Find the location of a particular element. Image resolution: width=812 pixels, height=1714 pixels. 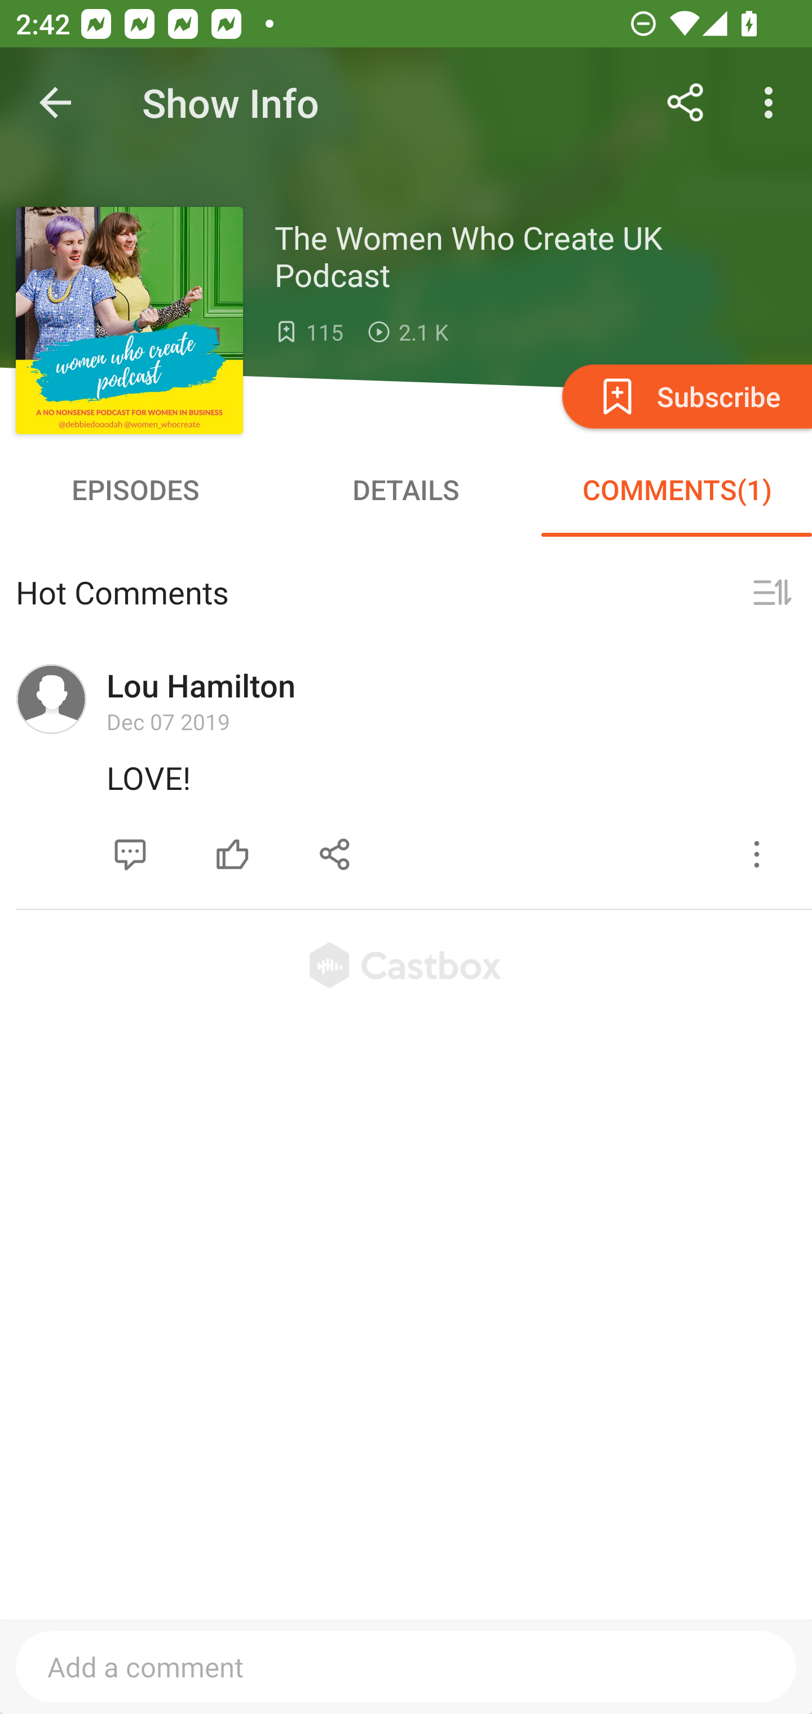

Lou Hamilton Dec 07 2019 LOVE!     is located at coordinates (406, 771).